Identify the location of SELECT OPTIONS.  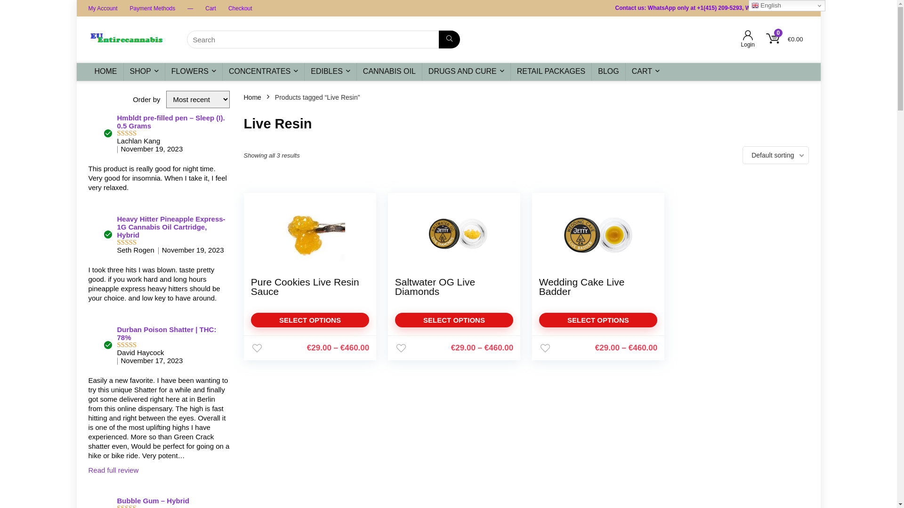
(598, 320).